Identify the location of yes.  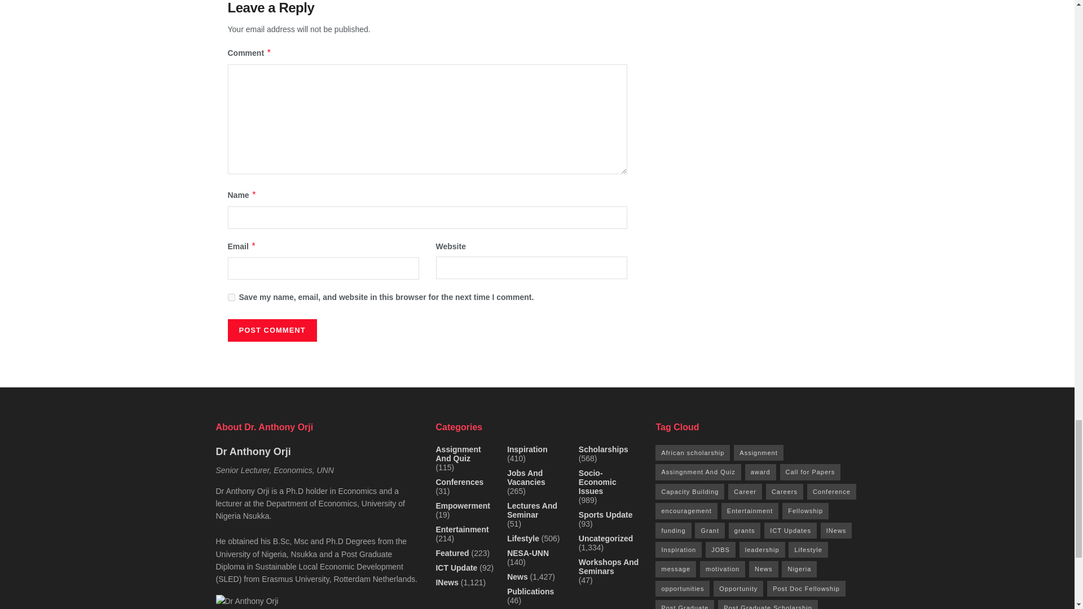
(231, 297).